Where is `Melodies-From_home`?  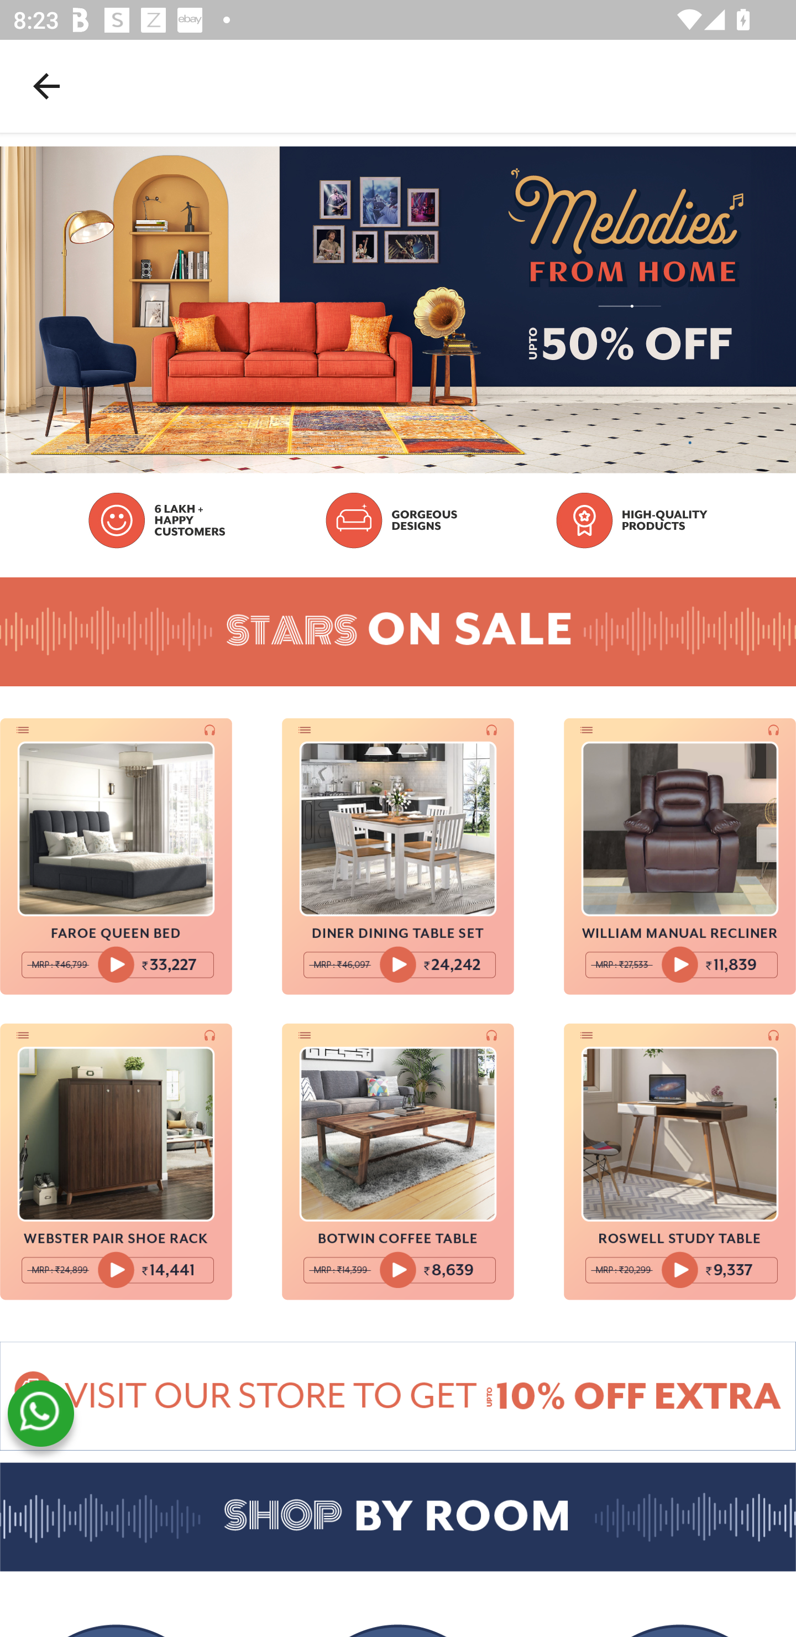
Melodies-From_home is located at coordinates (398, 1396).